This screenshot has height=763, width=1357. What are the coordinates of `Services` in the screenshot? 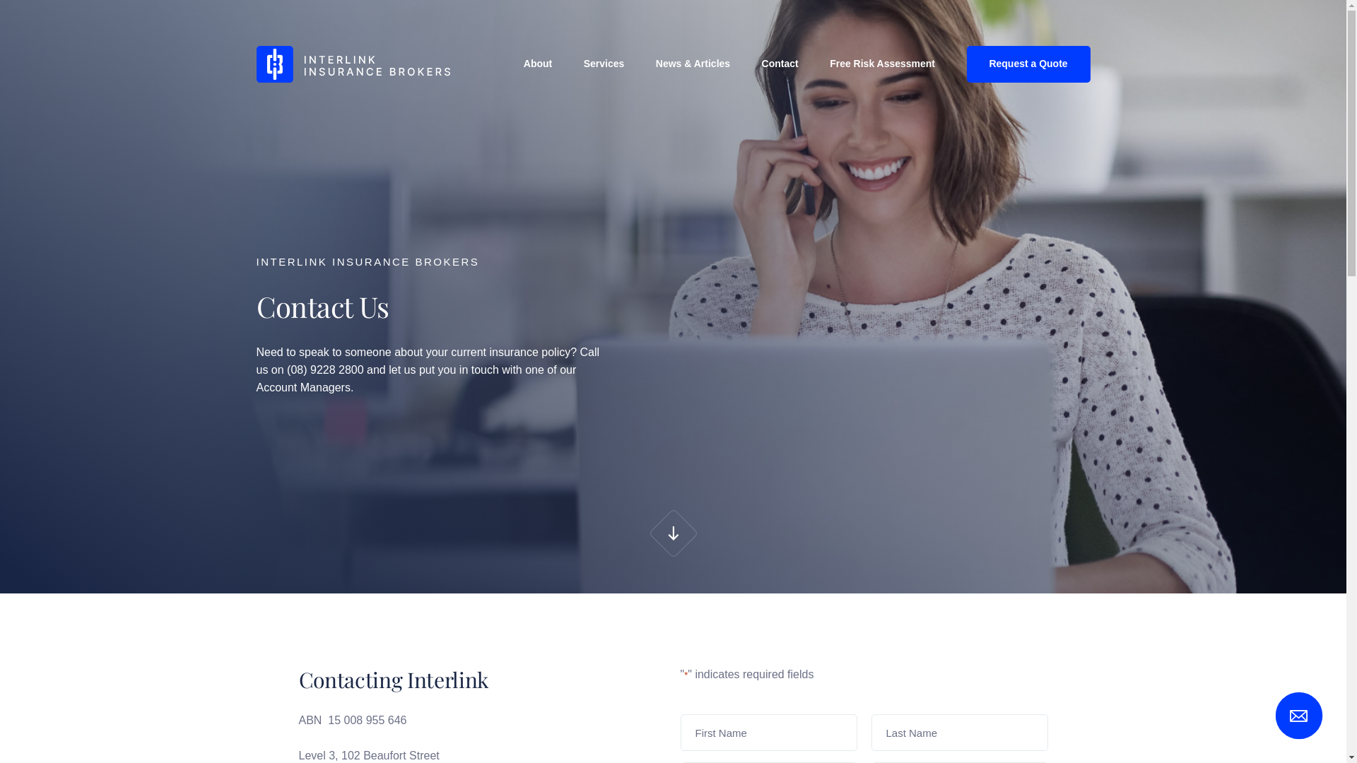 It's located at (604, 64).